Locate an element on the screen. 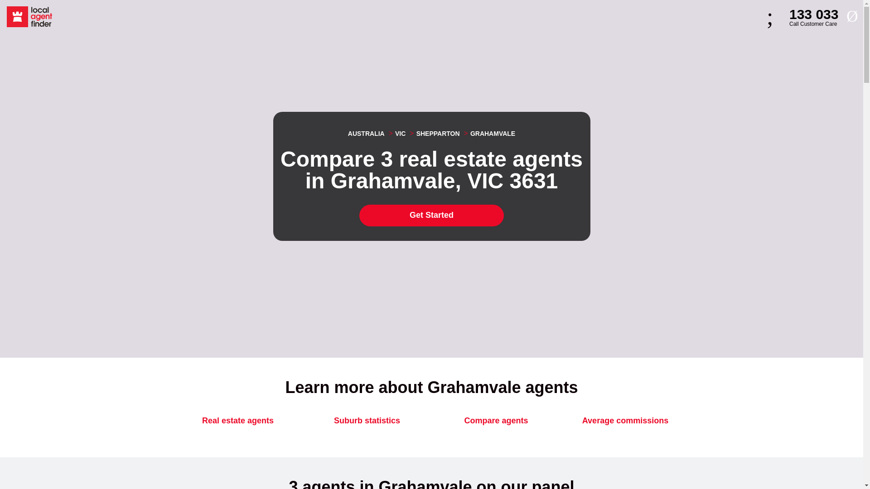  LocalAgentFinder is located at coordinates (29, 17).